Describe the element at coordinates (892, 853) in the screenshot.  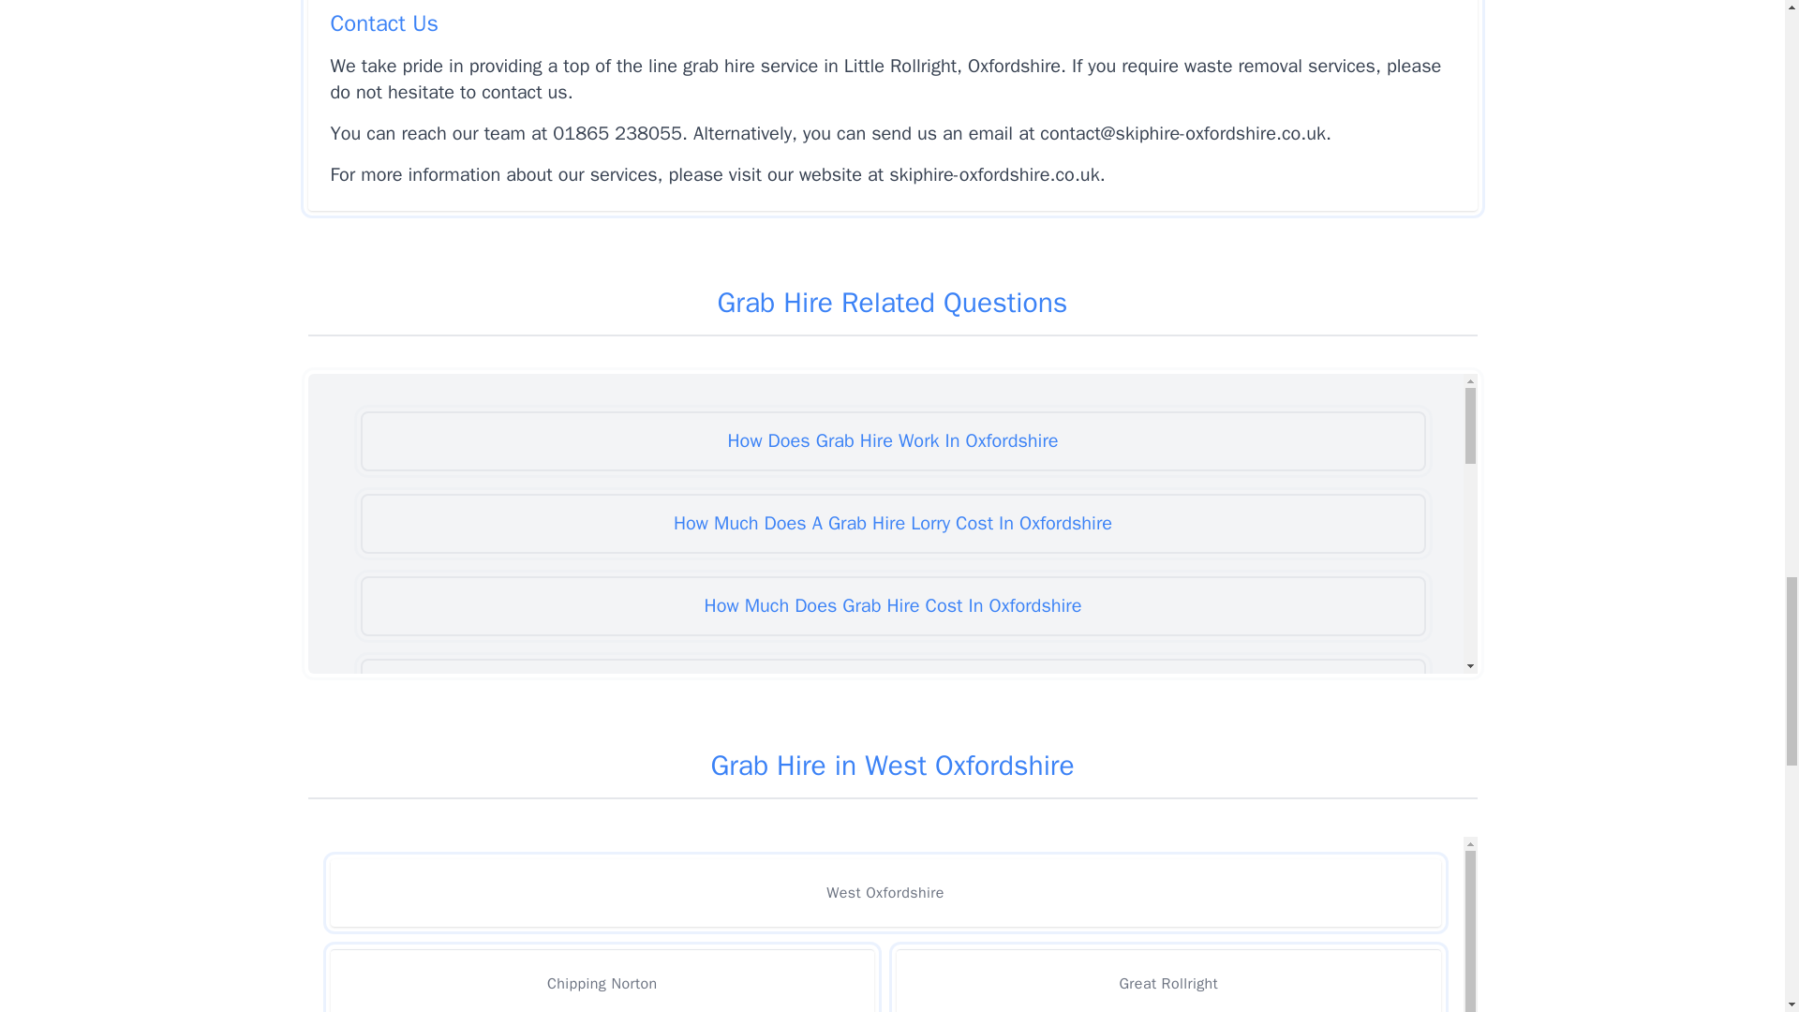
I see `How Much Is A Grab Hire In Oxfordshire` at that location.